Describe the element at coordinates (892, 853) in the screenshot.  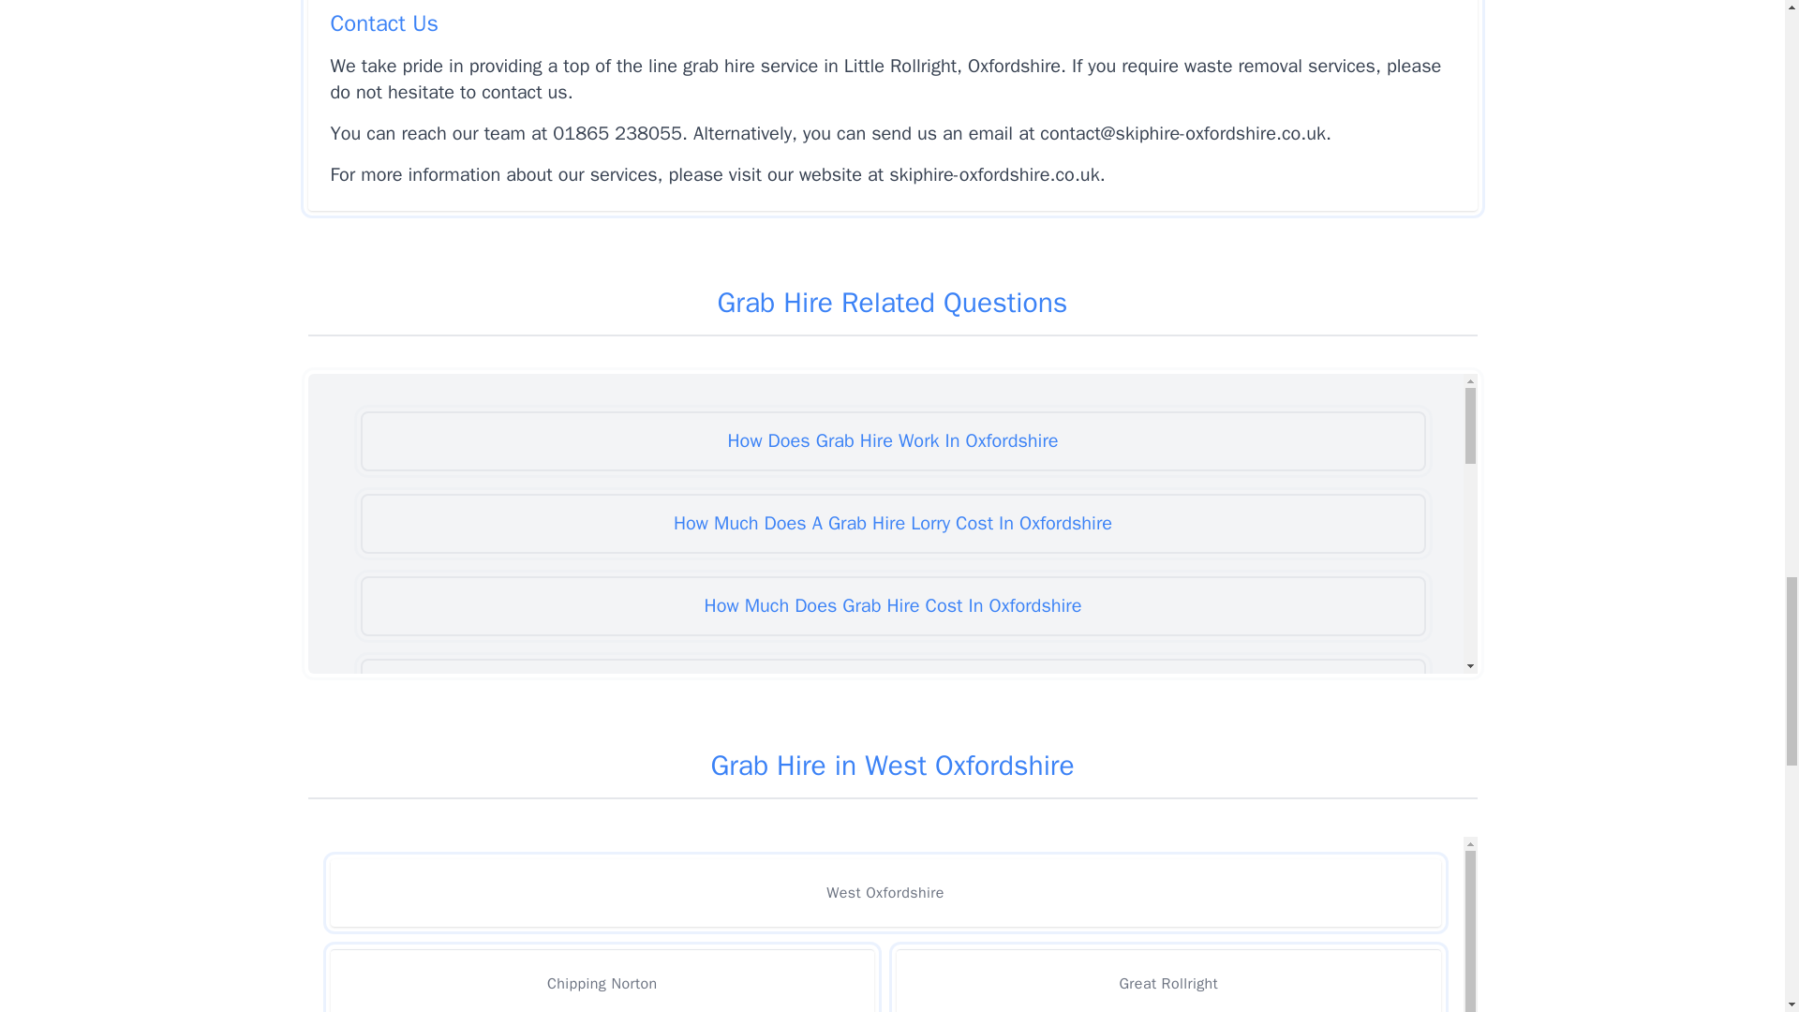
I see `How Much Is A Grab Hire In Oxfordshire` at that location.